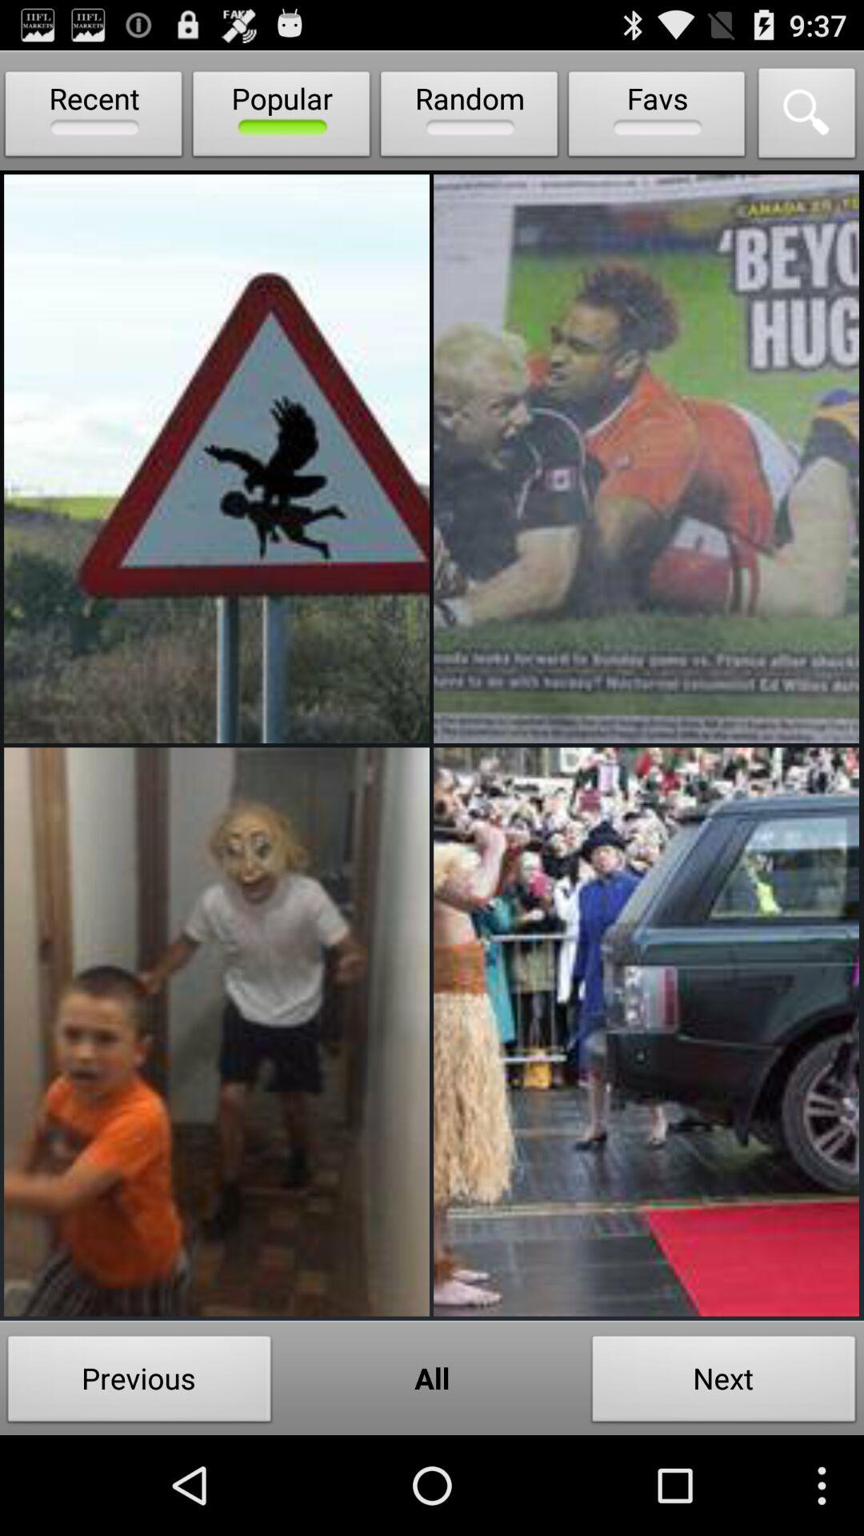 The image size is (864, 1536). I want to click on tap the recent item, so click(94, 118).